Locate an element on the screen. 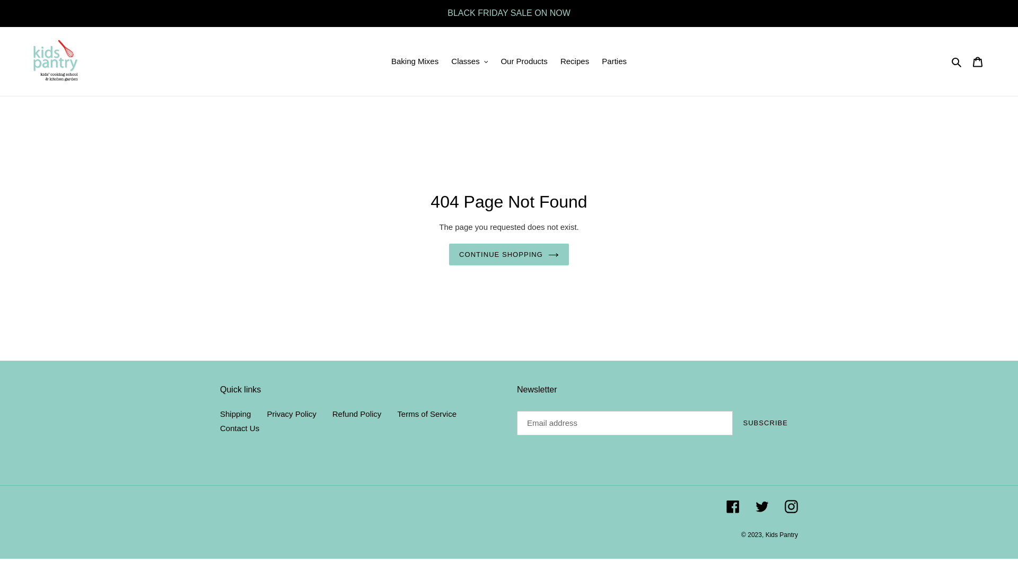 This screenshot has width=1018, height=572. Search is located at coordinates (958, 61).